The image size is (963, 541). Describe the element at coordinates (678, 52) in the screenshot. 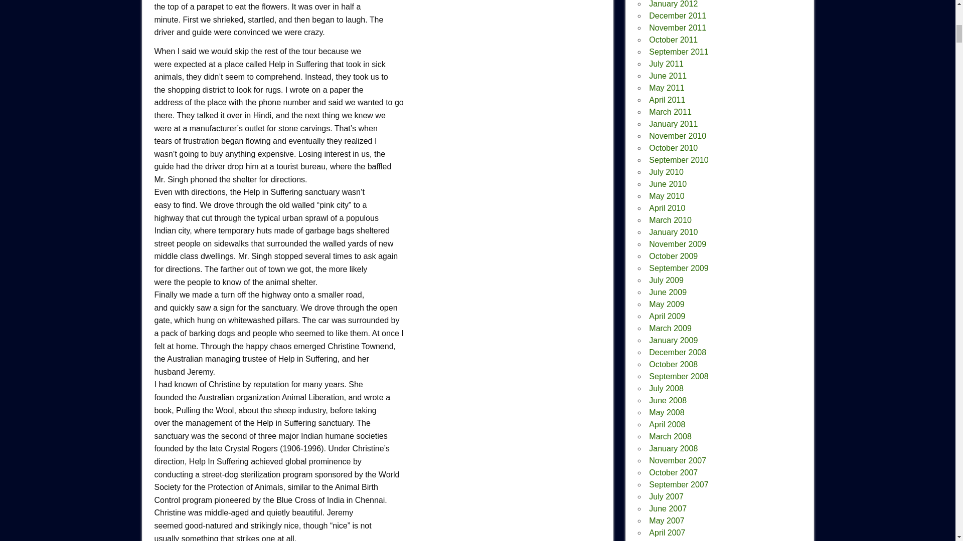

I see `September 2011` at that location.